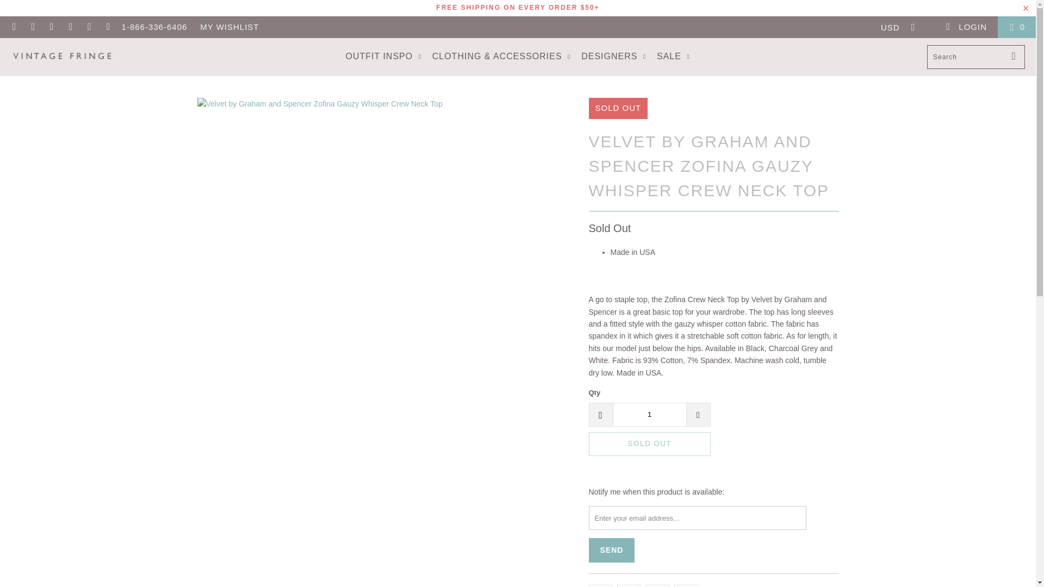 Image resolution: width=1044 pixels, height=587 pixels. I want to click on Vintage Fringe on YouTube, so click(51, 27).